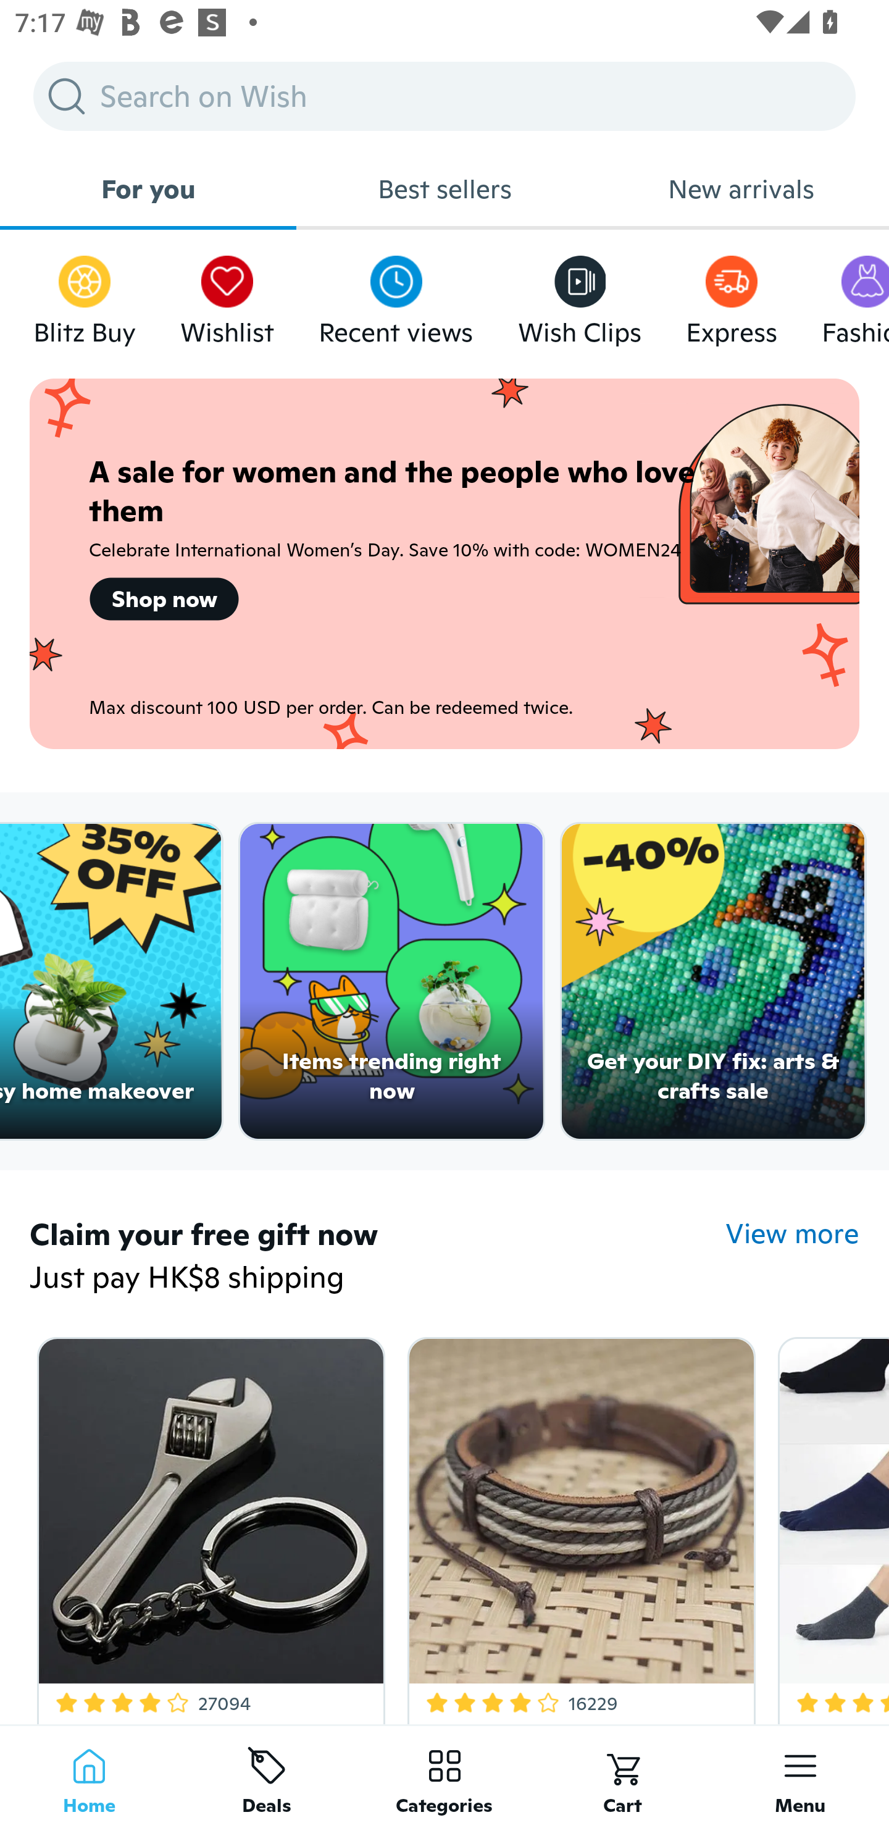 The height and width of the screenshot is (1828, 889). Describe the element at coordinates (207, 1526) in the screenshot. I see `4 Star Rating 27094 Free` at that location.